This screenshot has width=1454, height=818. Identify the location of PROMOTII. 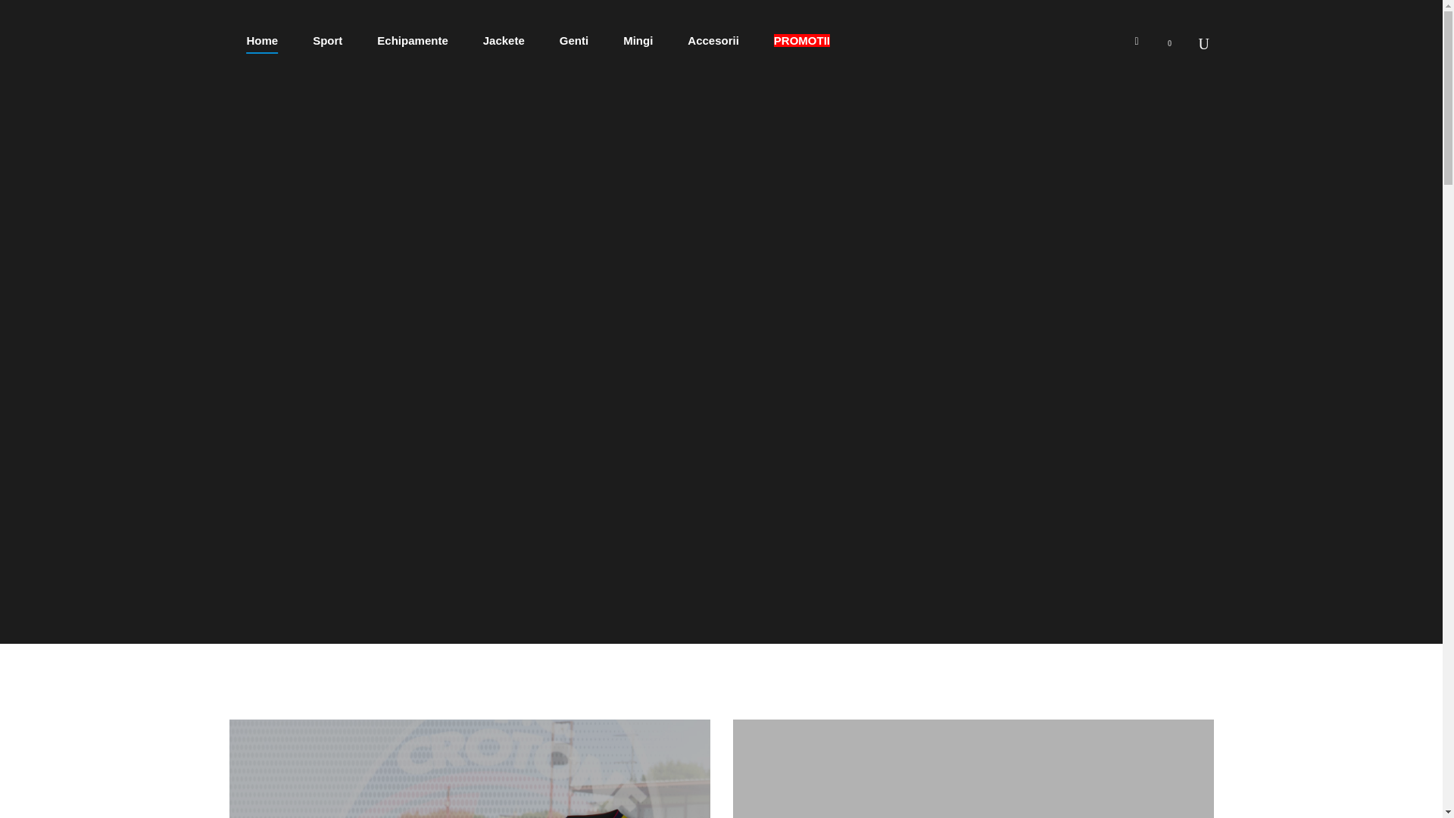
(801, 40).